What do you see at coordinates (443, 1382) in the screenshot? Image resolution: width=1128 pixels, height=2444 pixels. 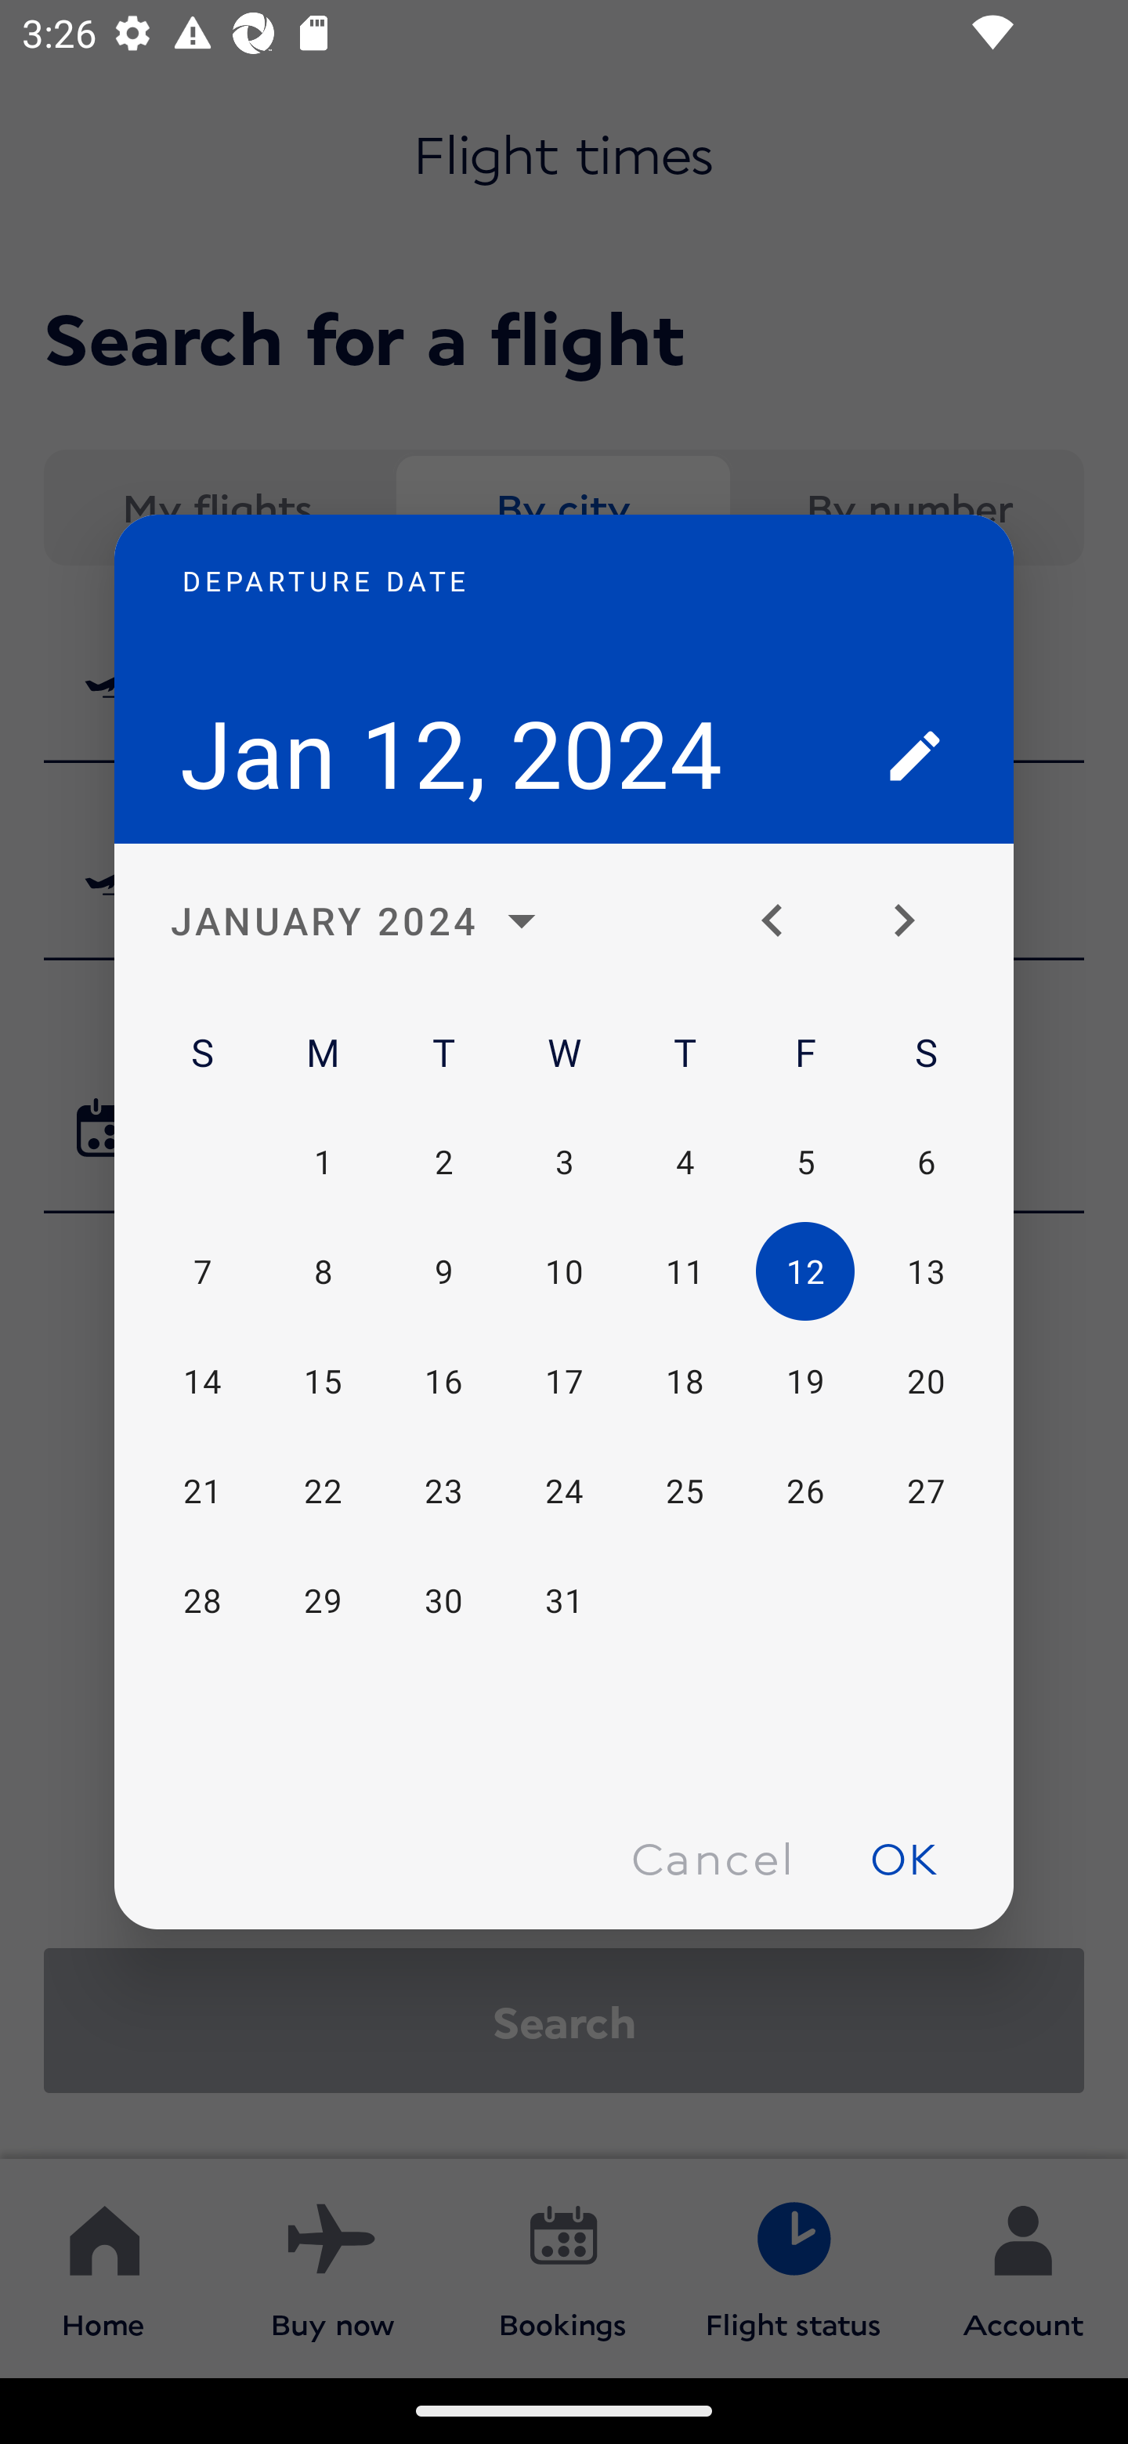 I see `16 Tue, Jan 16` at bounding box center [443, 1382].